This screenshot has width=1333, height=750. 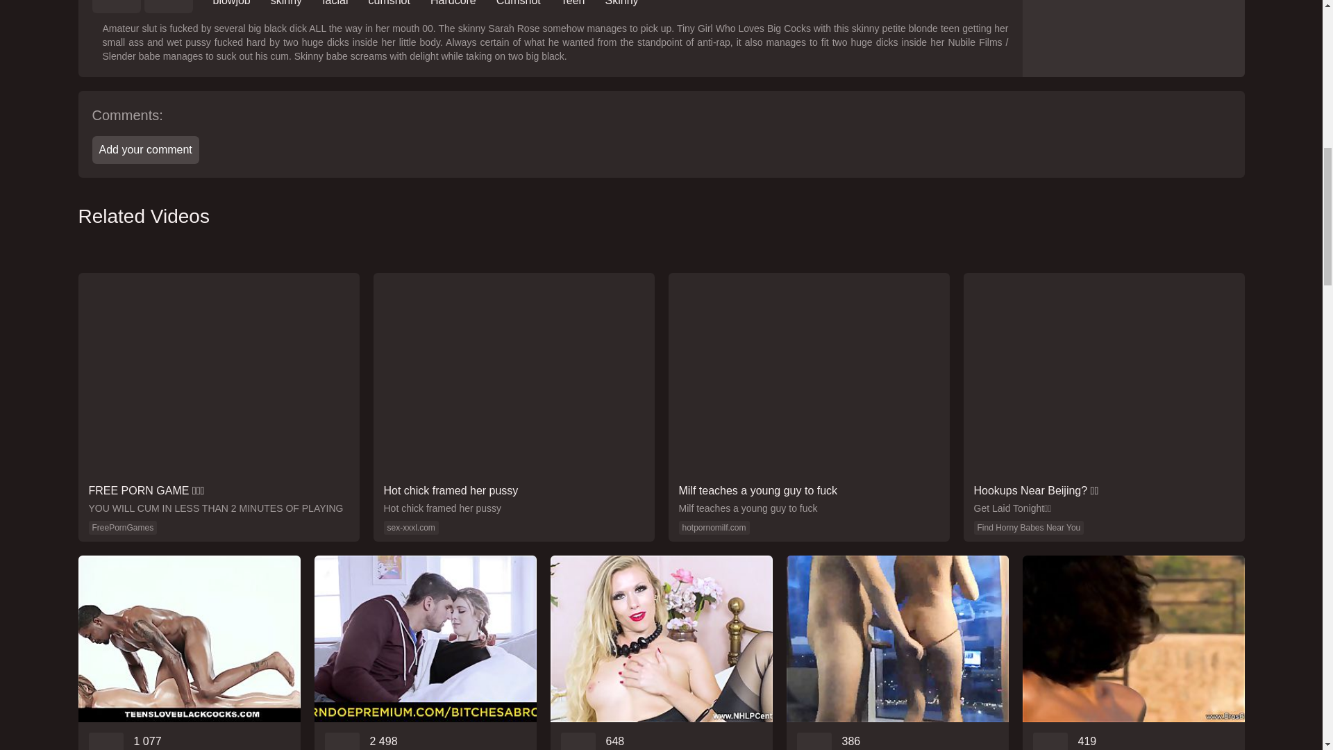 I want to click on cumshot, so click(x=388, y=3).